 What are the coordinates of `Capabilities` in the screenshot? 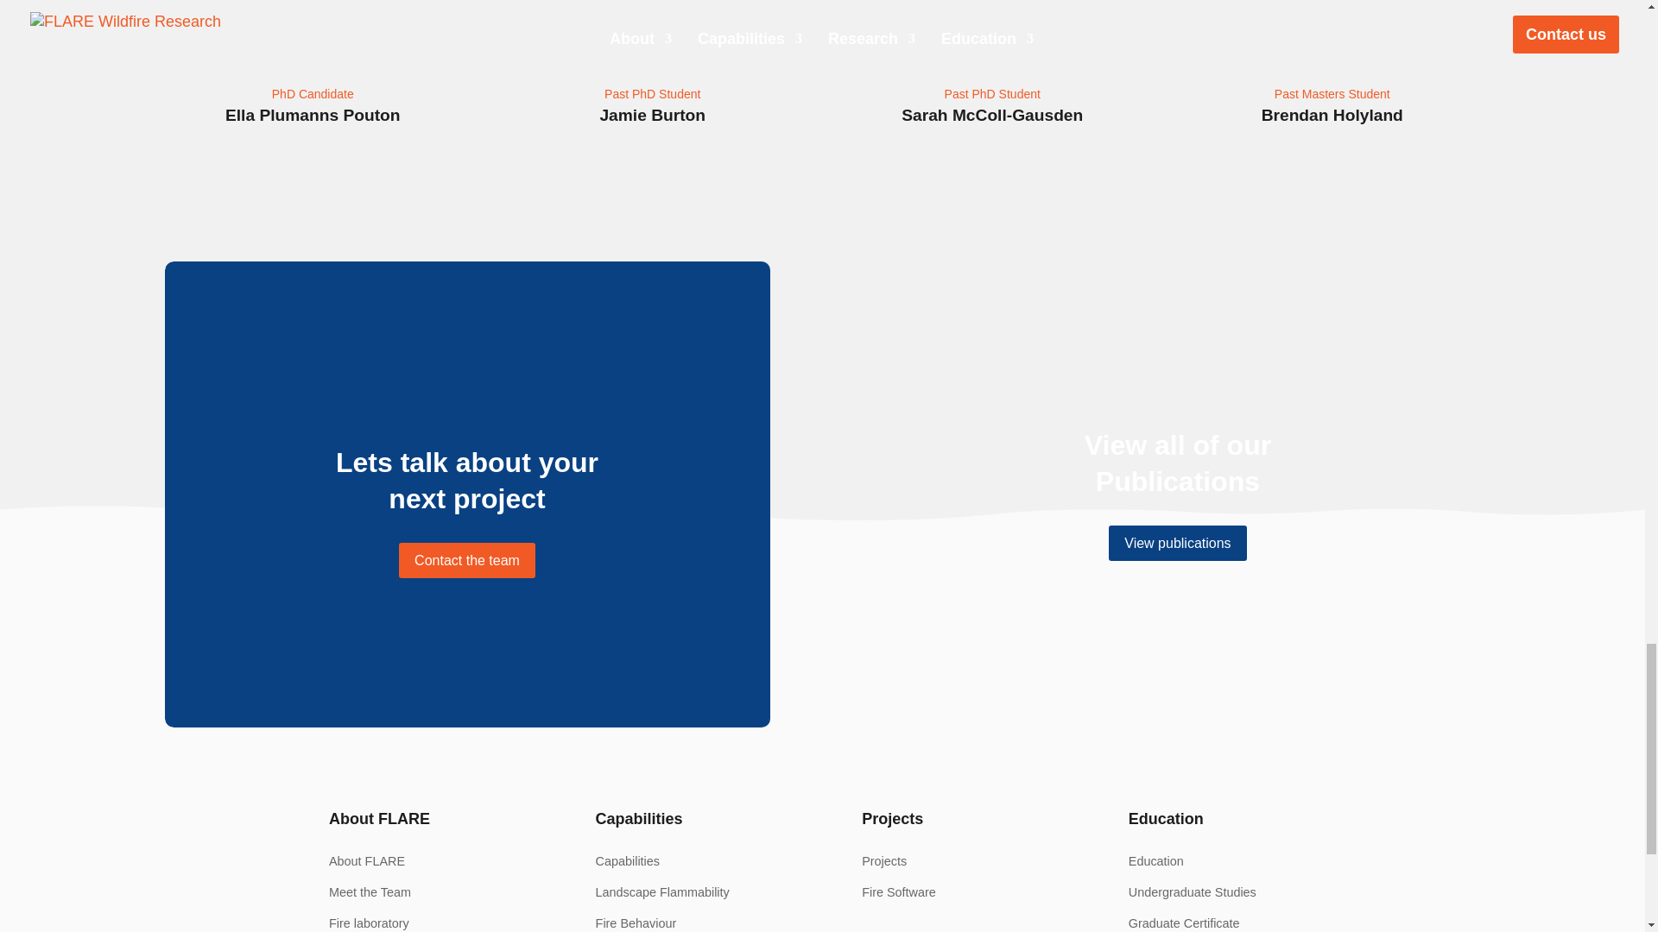 It's located at (627, 861).